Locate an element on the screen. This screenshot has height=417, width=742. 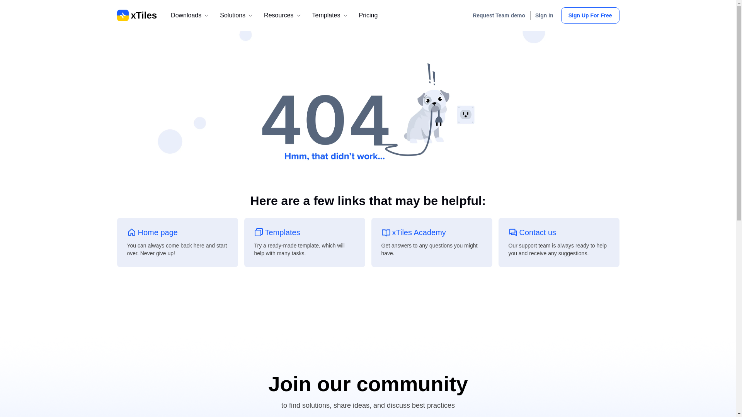
xTiles is located at coordinates (431, 242).